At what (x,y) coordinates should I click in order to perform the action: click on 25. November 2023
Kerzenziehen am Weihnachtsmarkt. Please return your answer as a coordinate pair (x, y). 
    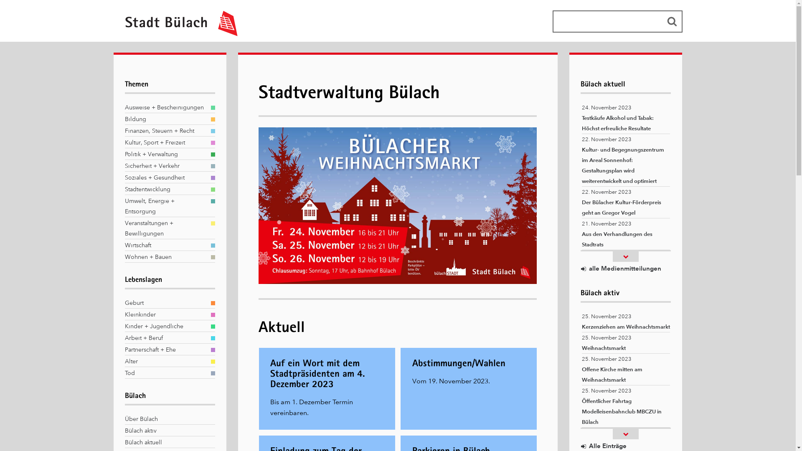
    Looking at the image, I should click on (626, 322).